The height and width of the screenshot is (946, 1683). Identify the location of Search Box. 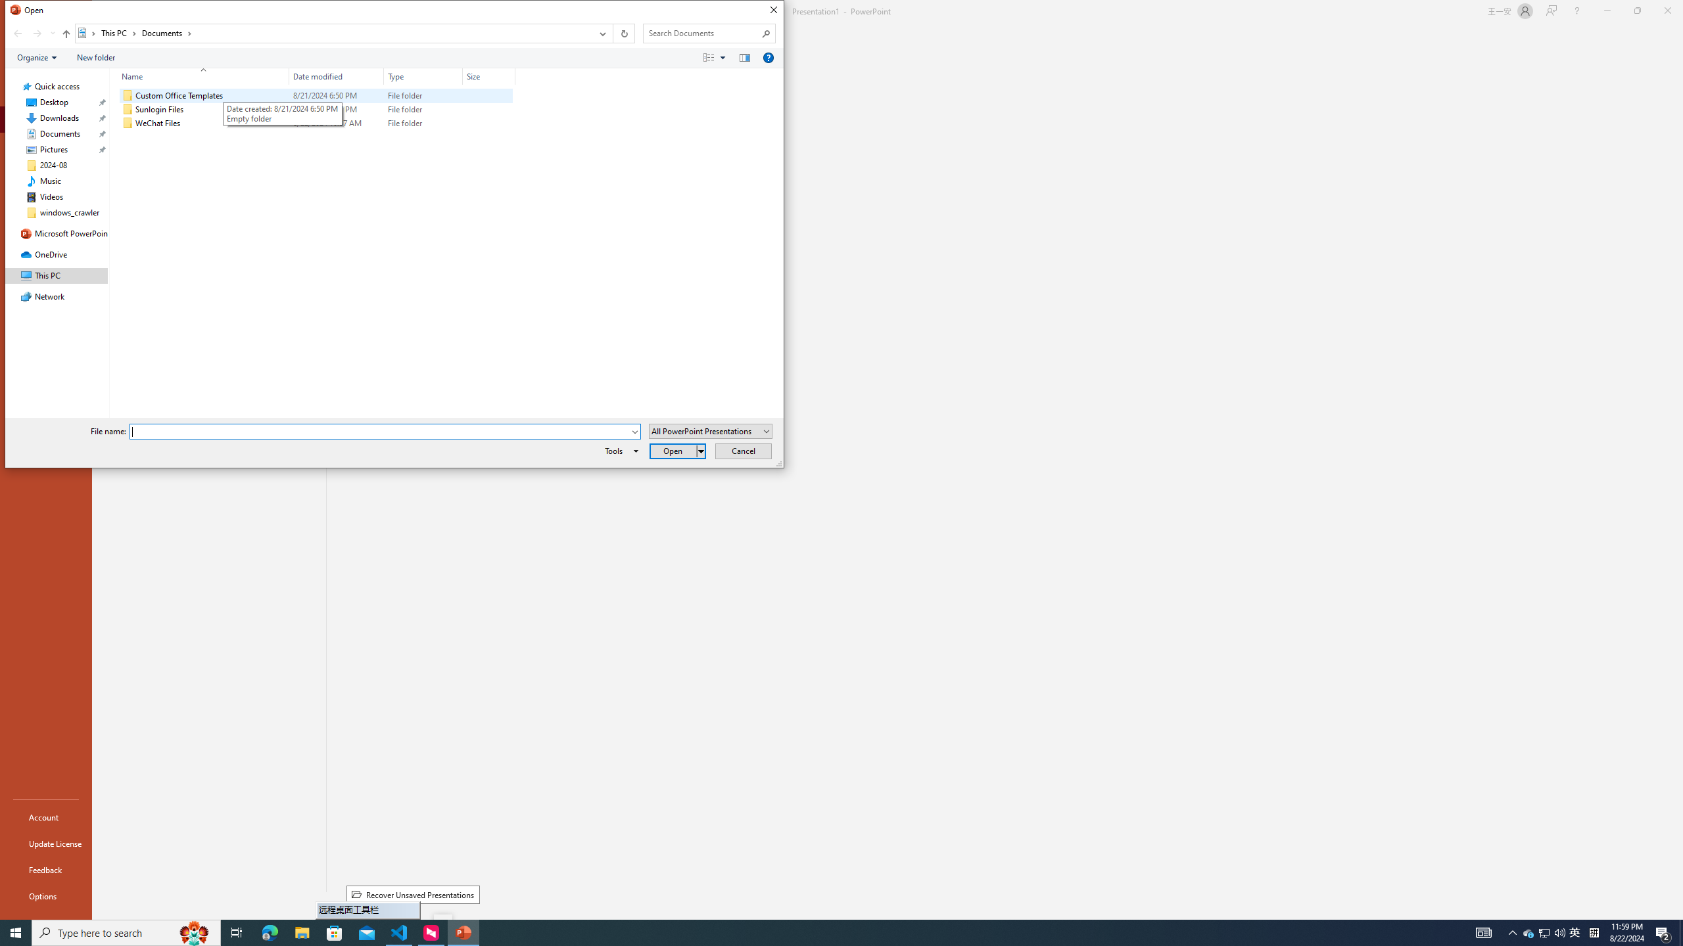
(702, 33).